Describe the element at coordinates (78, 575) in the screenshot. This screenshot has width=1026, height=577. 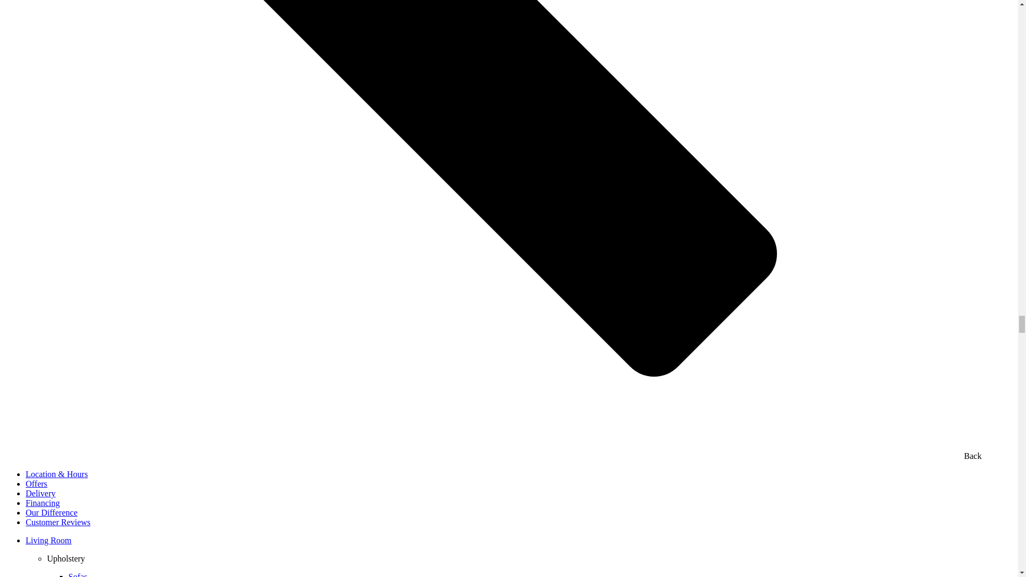
I see `Sofas` at that location.